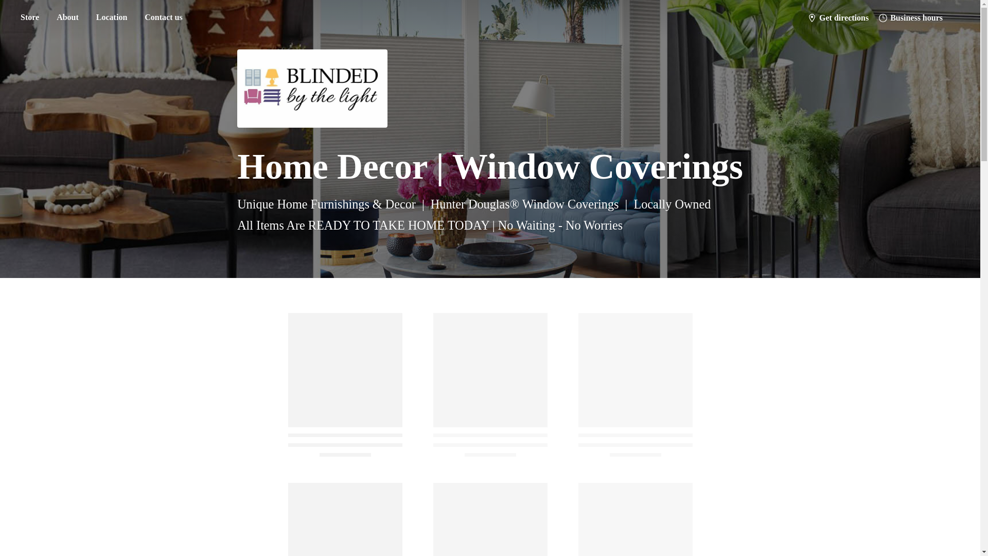  What do you see at coordinates (111, 18) in the screenshot?
I see `Location` at bounding box center [111, 18].